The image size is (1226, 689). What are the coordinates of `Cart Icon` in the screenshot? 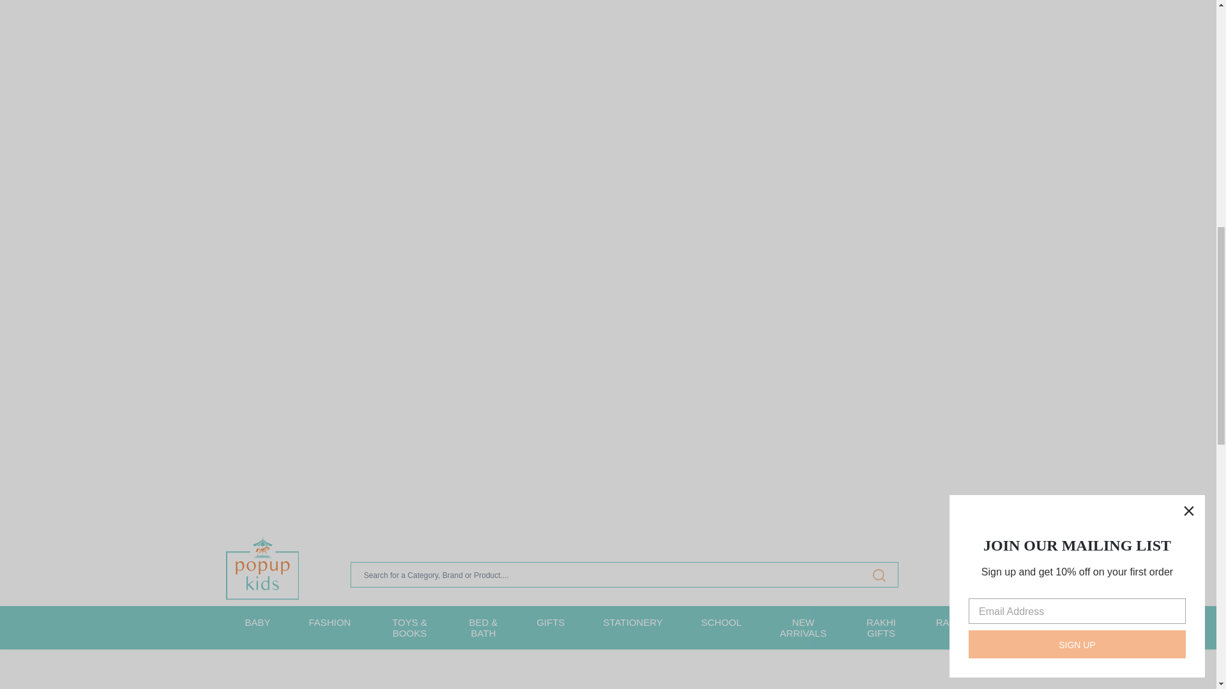 It's located at (983, 574).